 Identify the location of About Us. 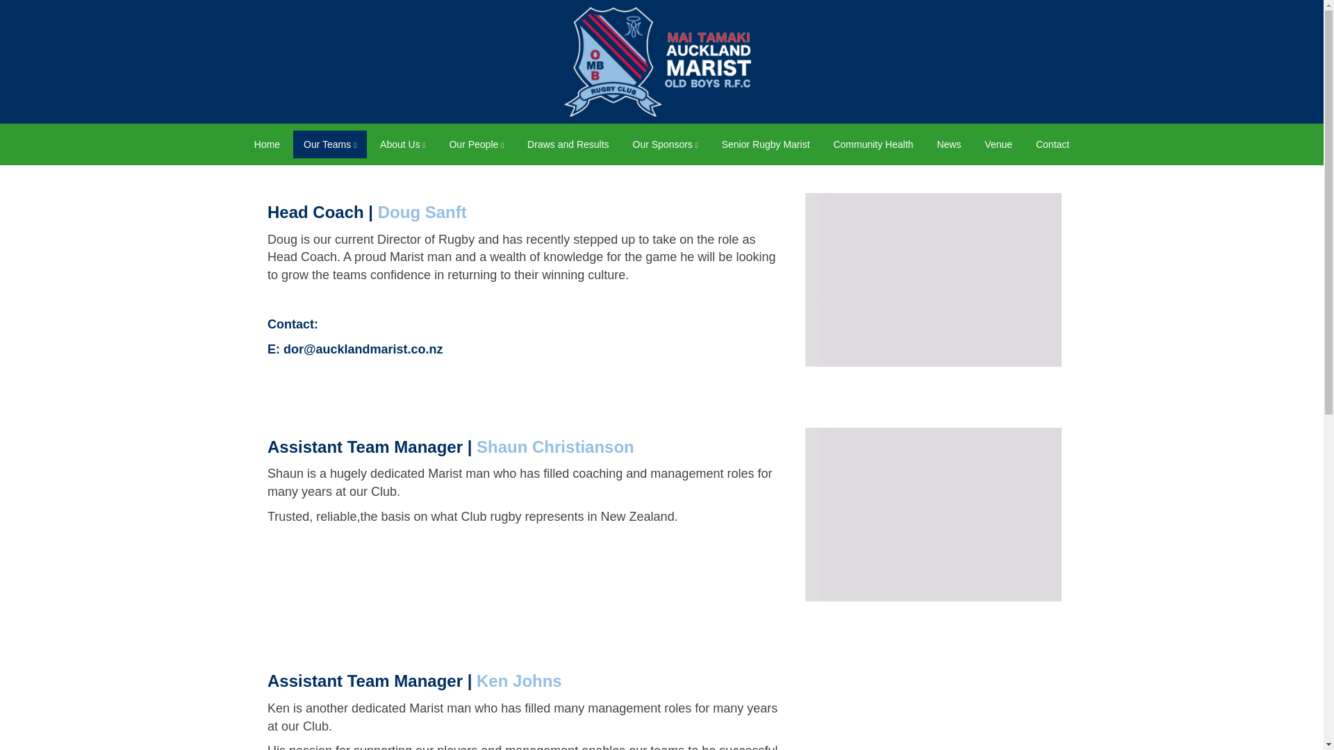
(402, 144).